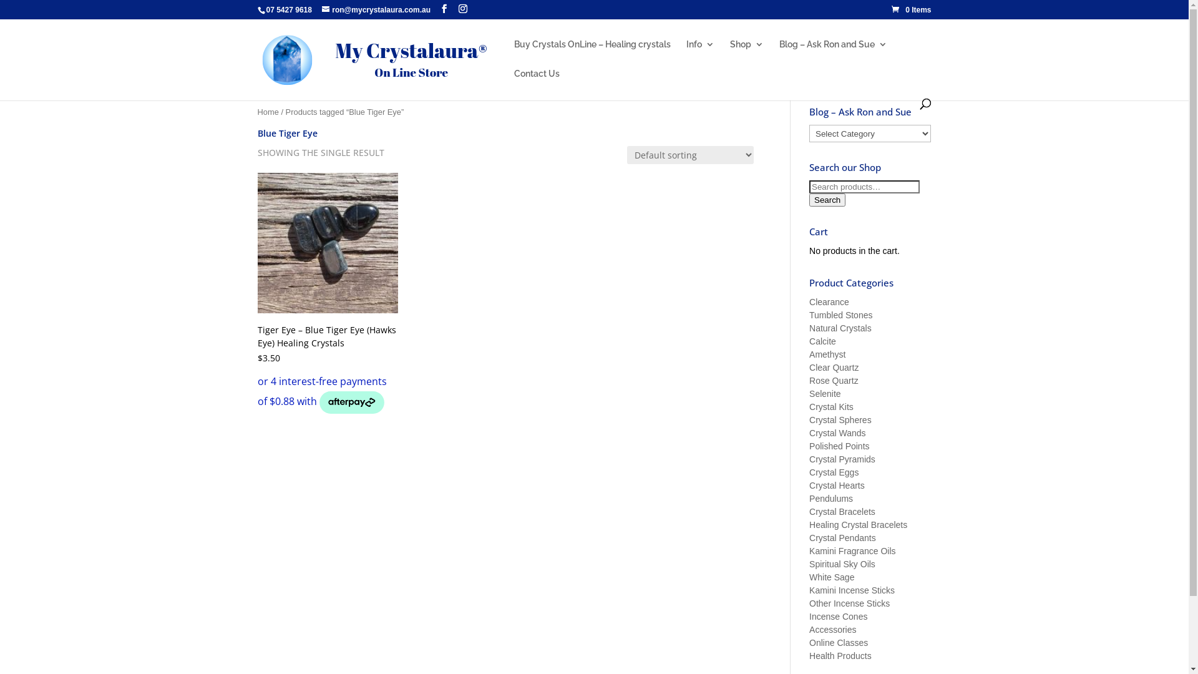  Describe the element at coordinates (832, 630) in the screenshot. I see `Accessories` at that location.